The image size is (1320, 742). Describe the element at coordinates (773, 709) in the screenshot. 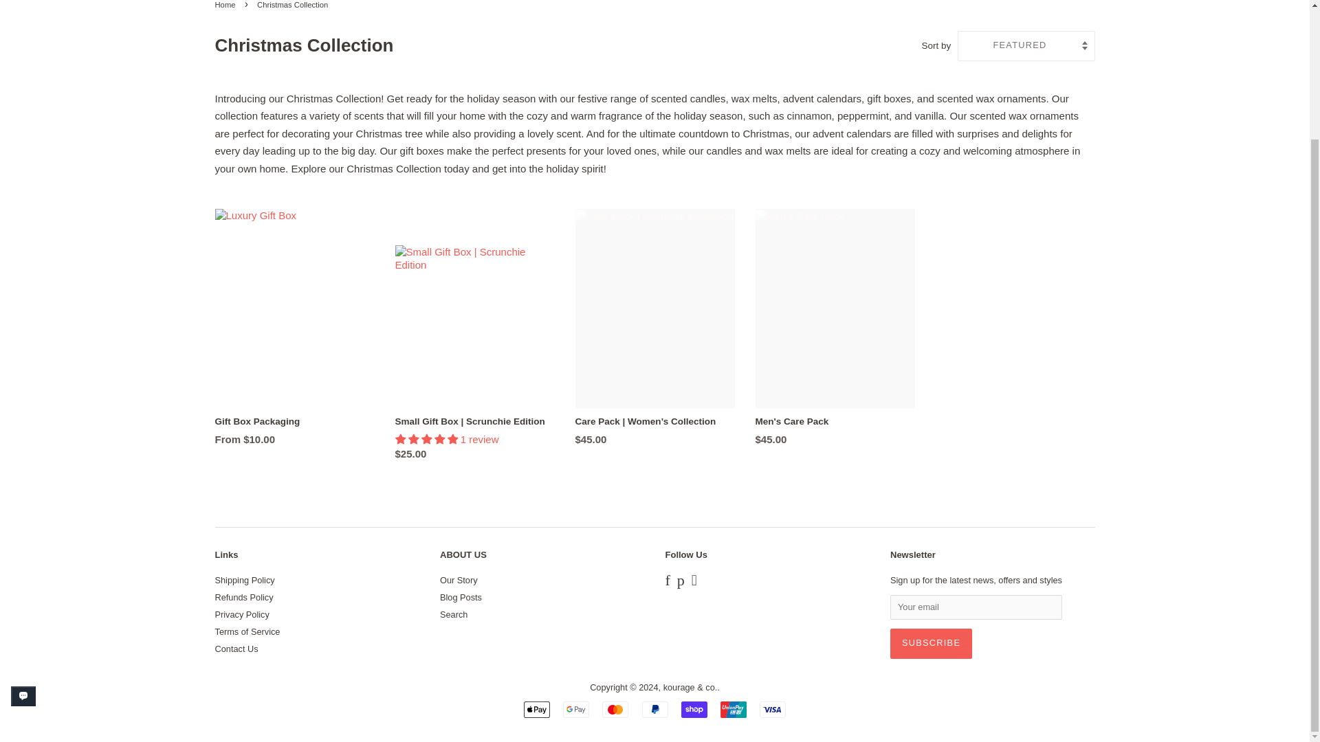

I see `Visa` at that location.